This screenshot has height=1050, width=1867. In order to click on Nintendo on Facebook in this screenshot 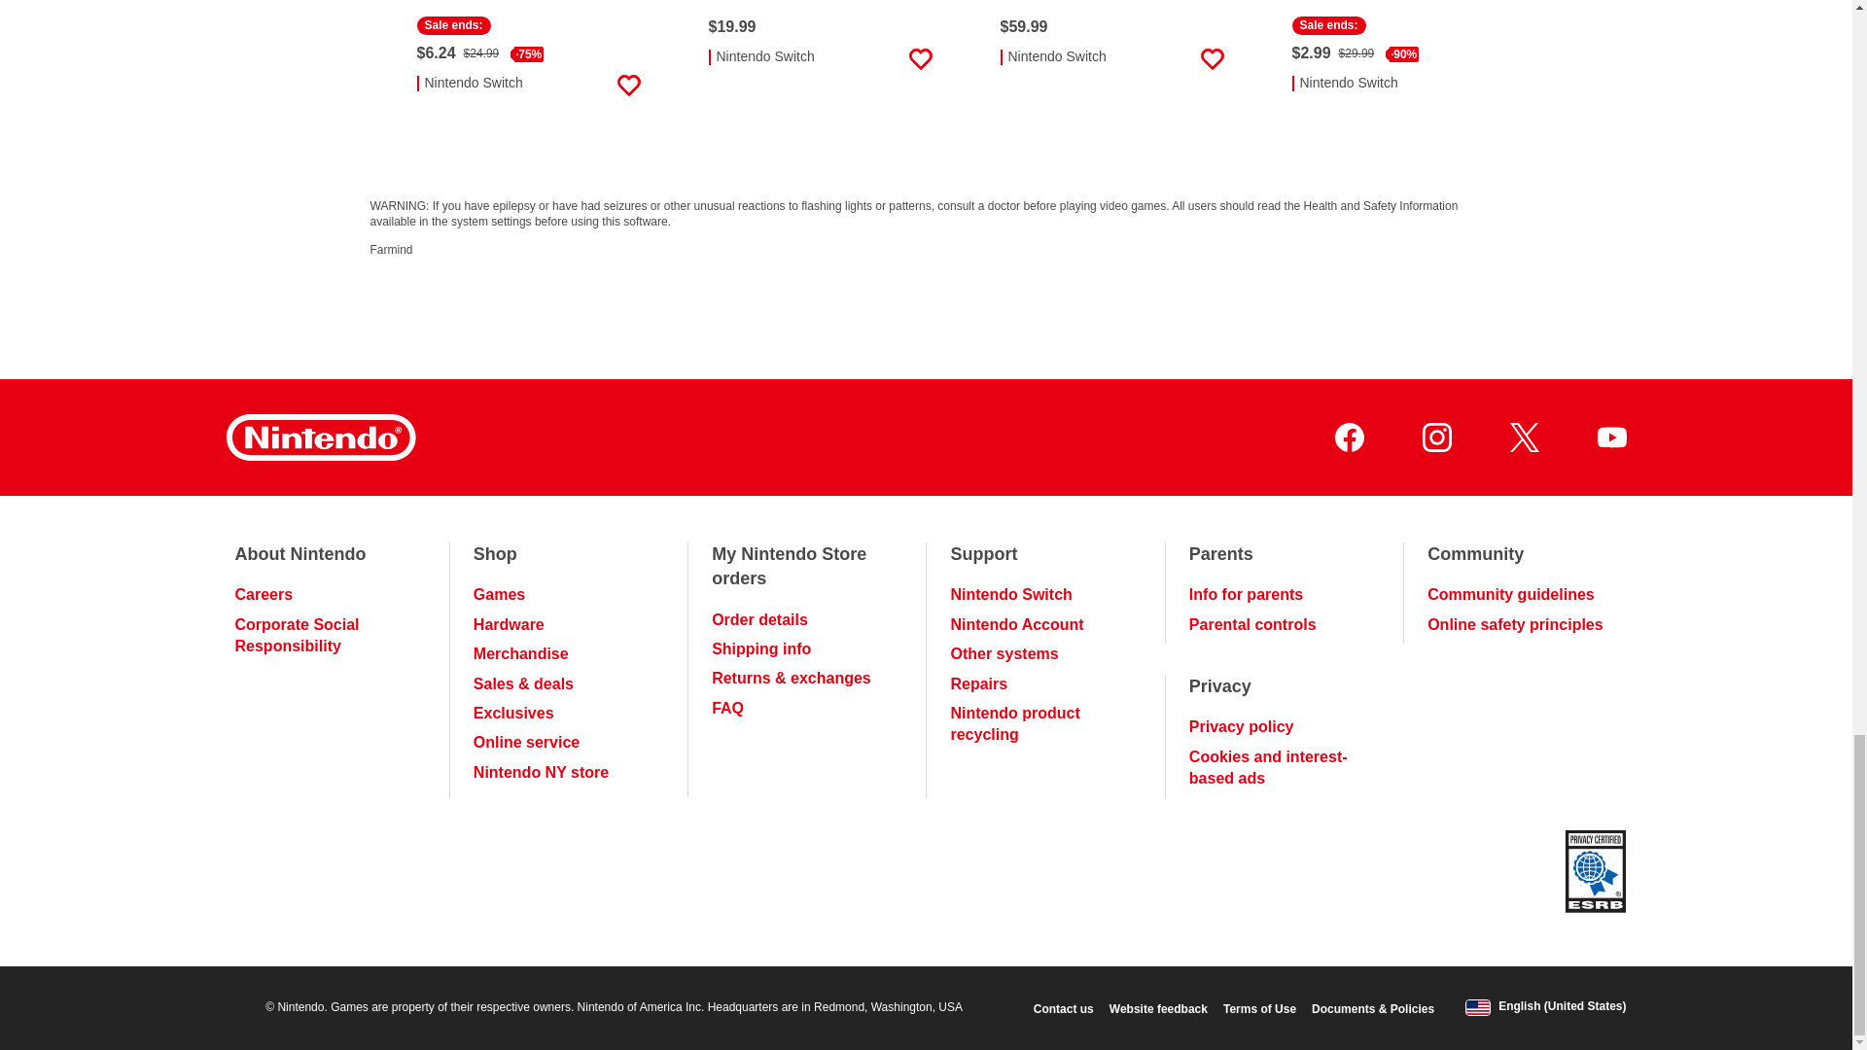, I will do `click(1348, 437)`.